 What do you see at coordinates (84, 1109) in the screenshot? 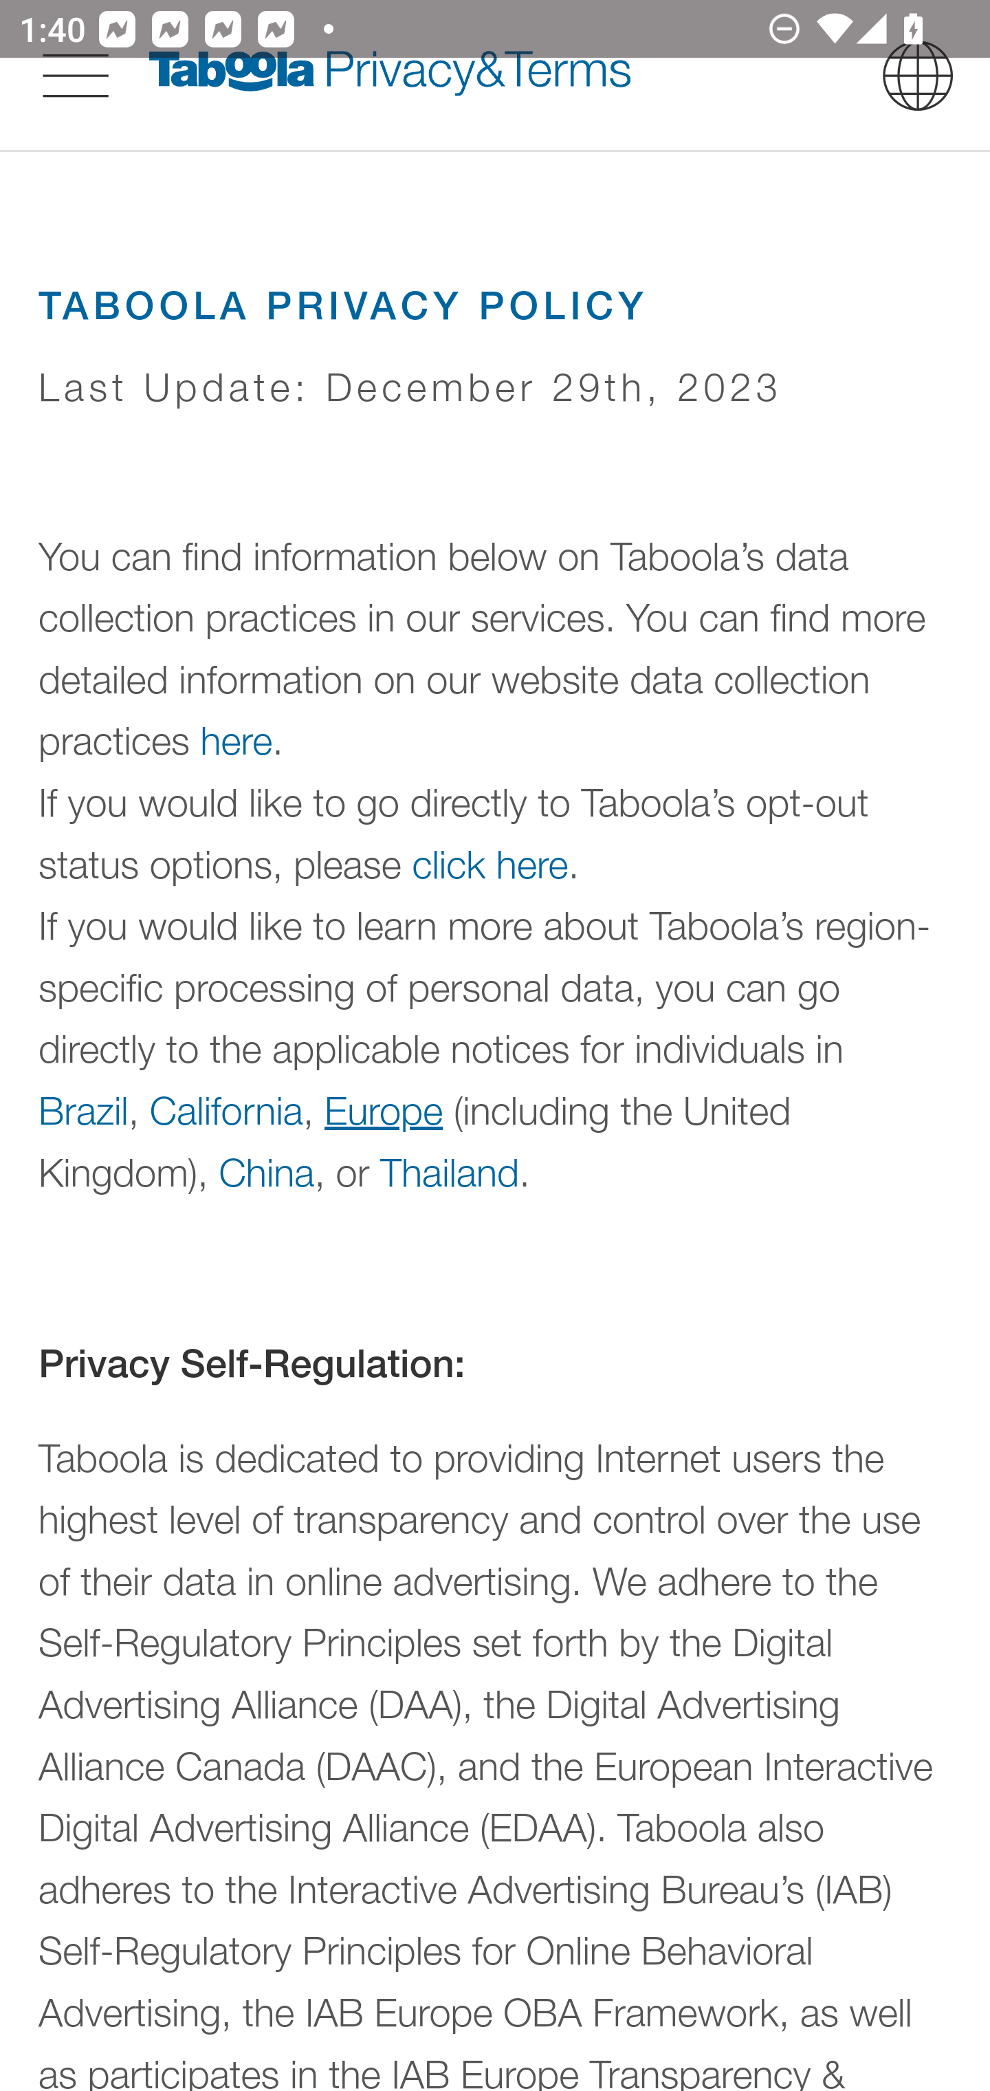
I see `Brazil` at bounding box center [84, 1109].